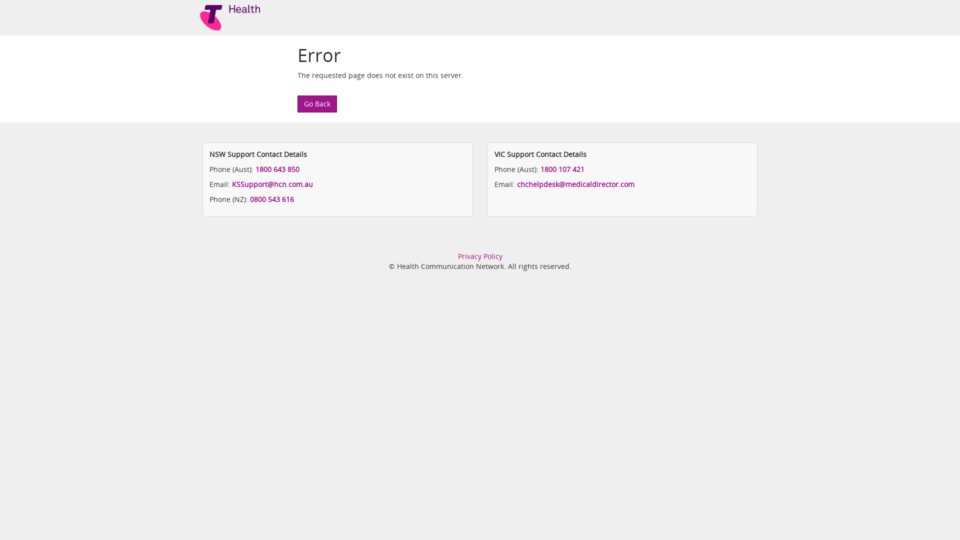 The width and height of the screenshot is (960, 540). I want to click on 1800 643 850, so click(277, 169).